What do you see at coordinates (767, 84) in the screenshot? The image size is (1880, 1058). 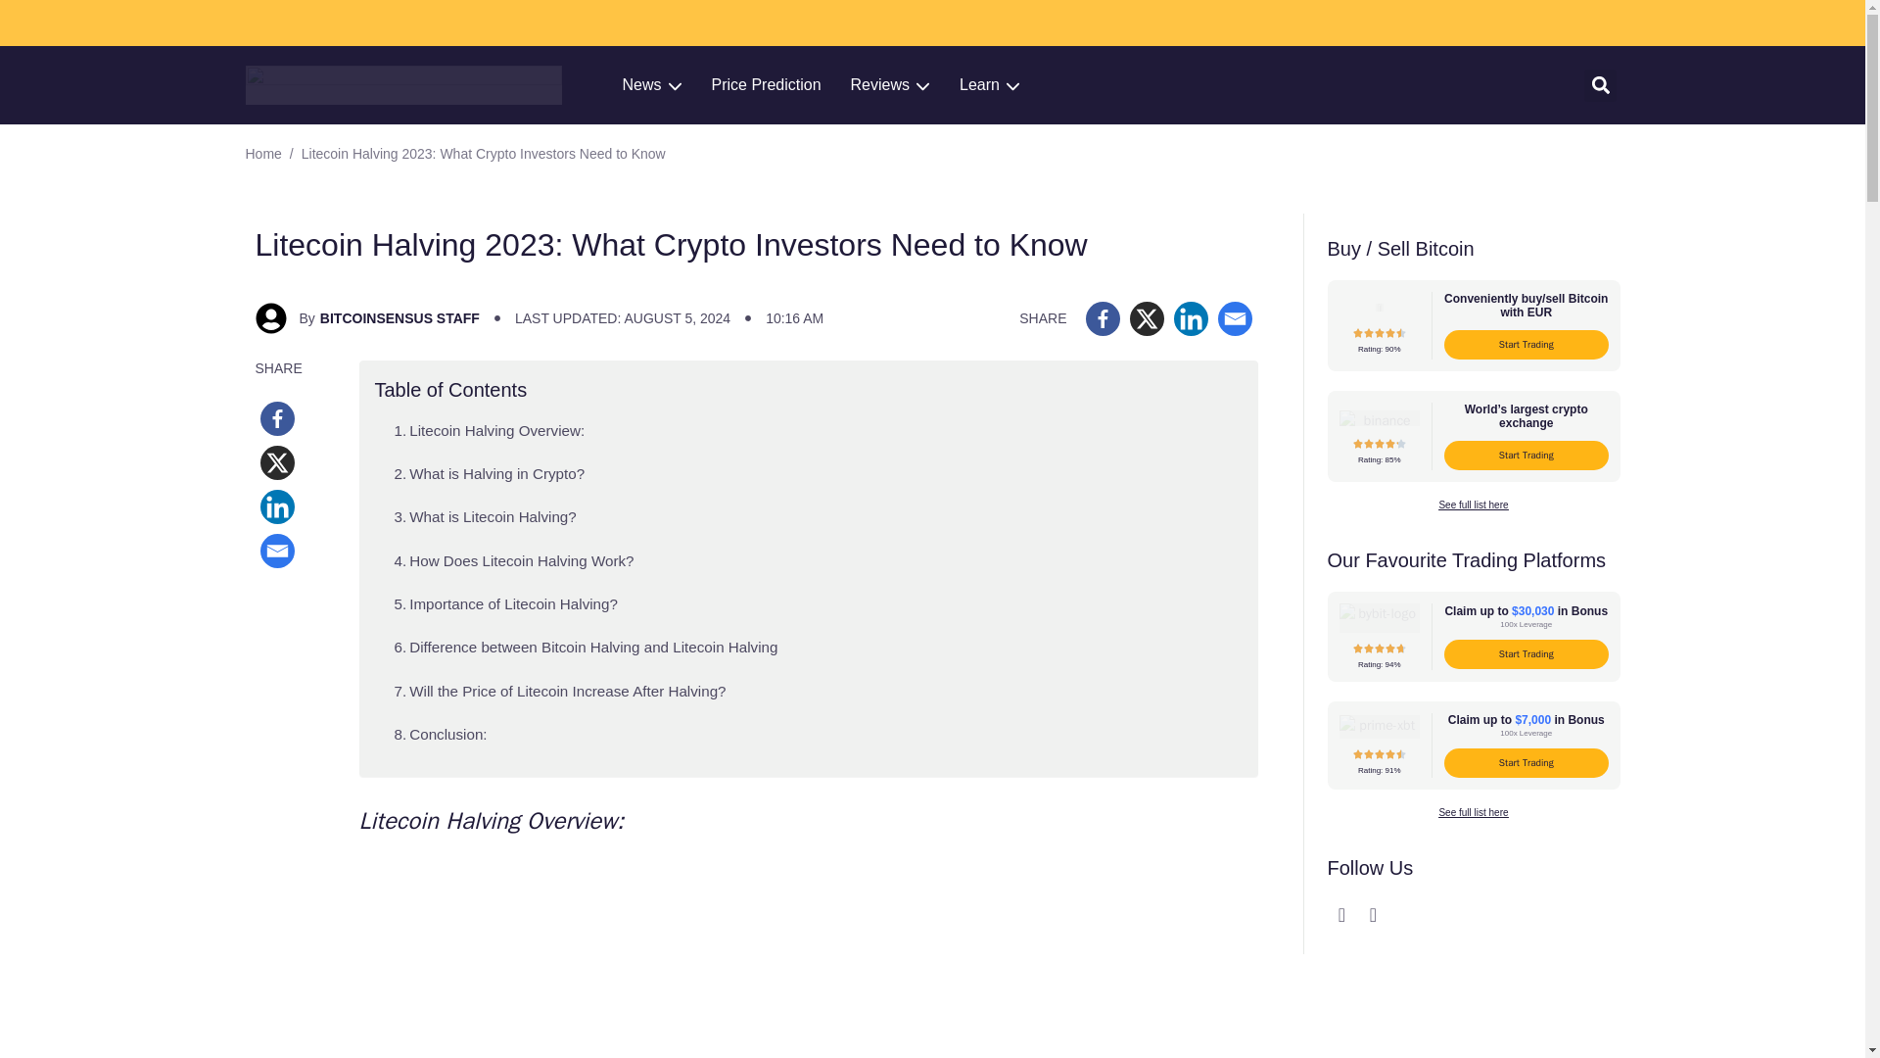 I see `Price Prediction` at bounding box center [767, 84].